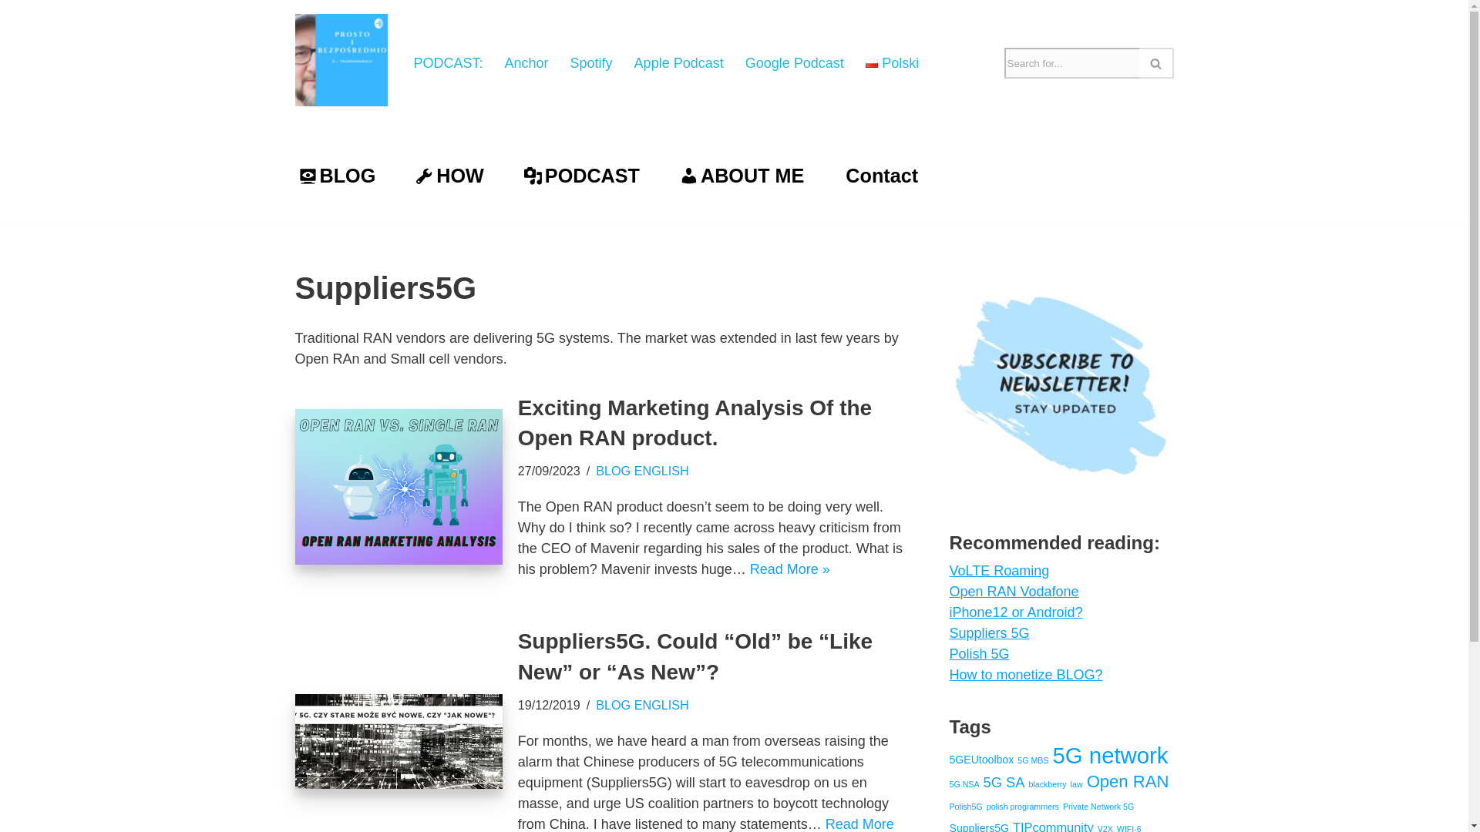 The height and width of the screenshot is (832, 1480). What do you see at coordinates (398, 487) in the screenshot?
I see `Exciting Marketing Analysis Of the Open RAN product.` at bounding box center [398, 487].